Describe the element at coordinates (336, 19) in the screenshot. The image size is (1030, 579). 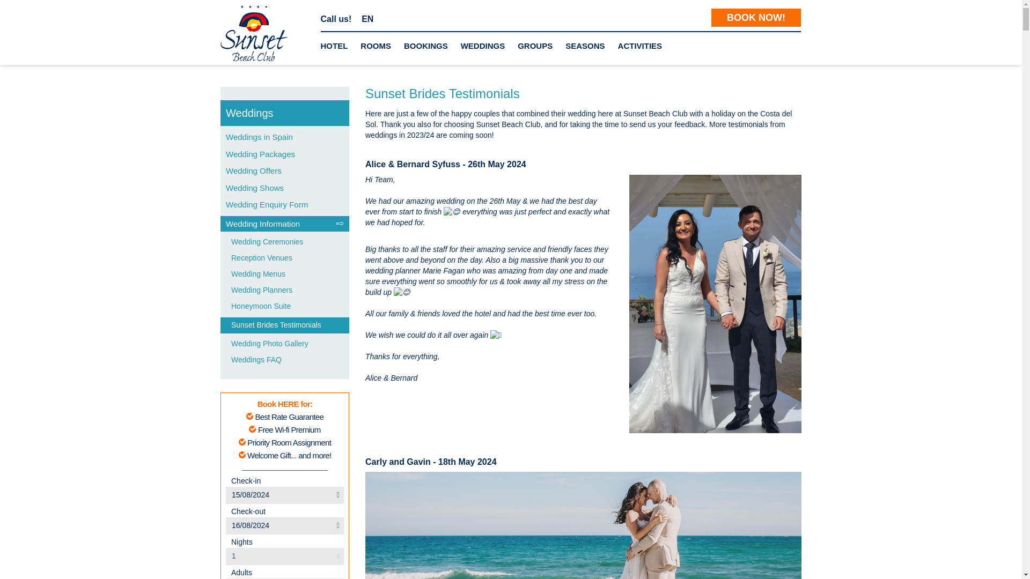
I see `Call us!` at that location.